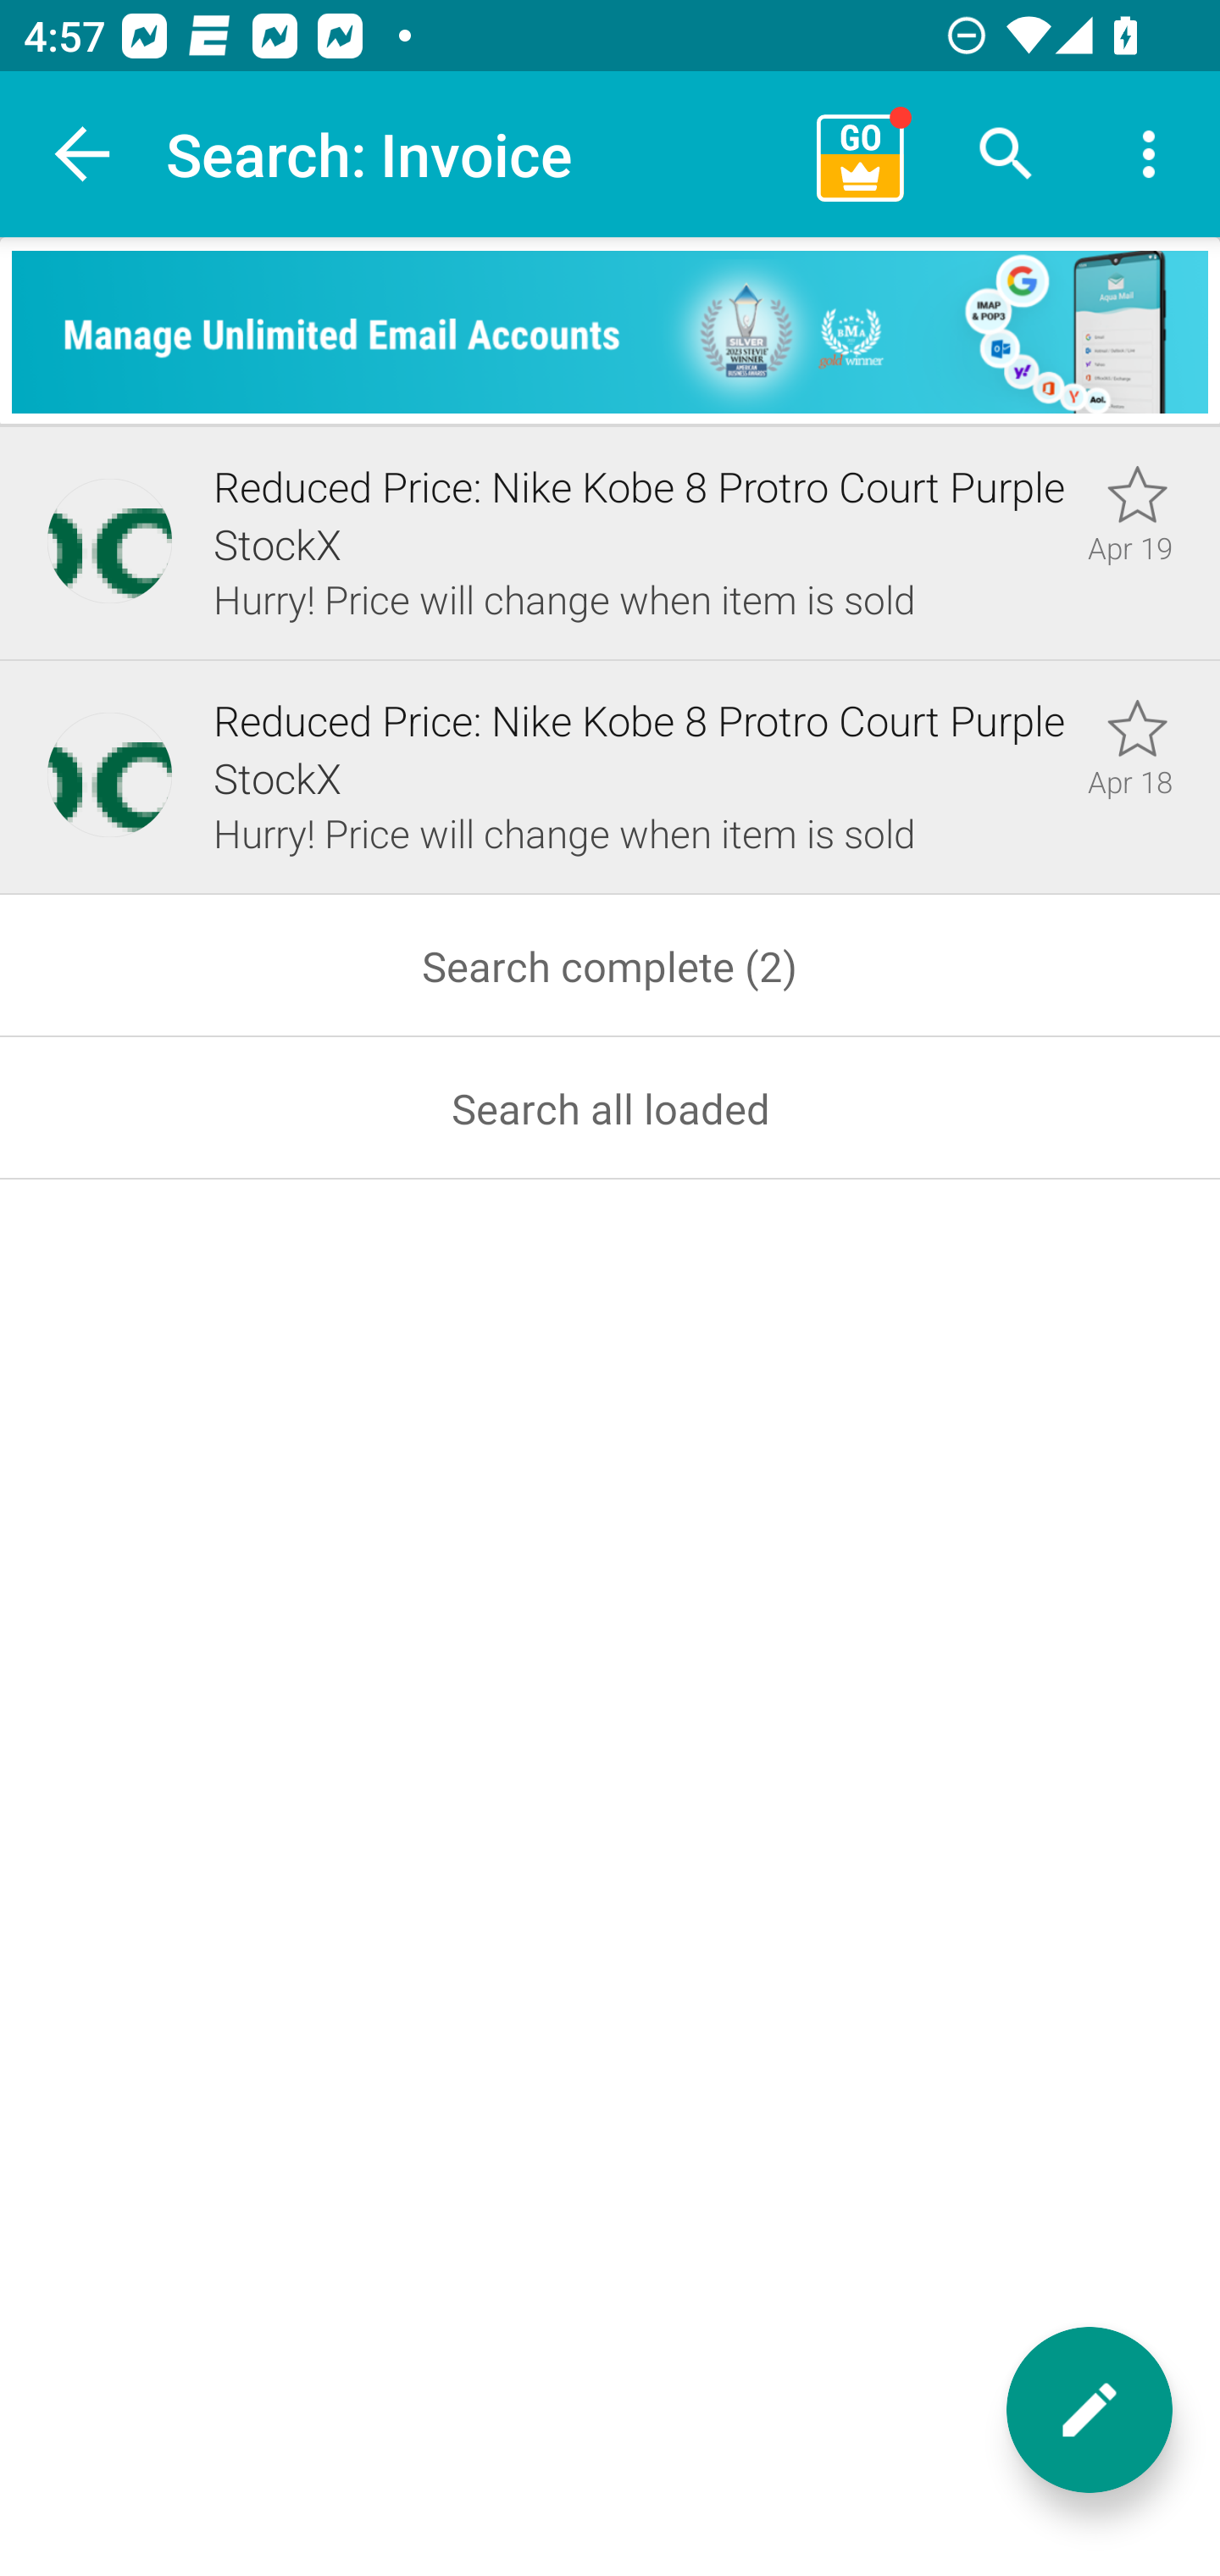 The width and height of the screenshot is (1220, 2576). I want to click on More options, so click(1149, 154).